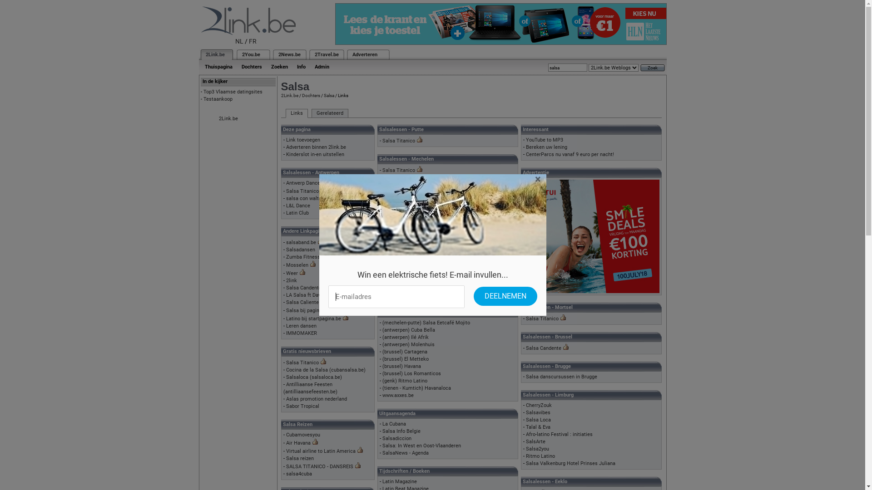 This screenshot has height=490, width=872. Describe the element at coordinates (330, 113) in the screenshot. I see `Gerelateerd` at that location.